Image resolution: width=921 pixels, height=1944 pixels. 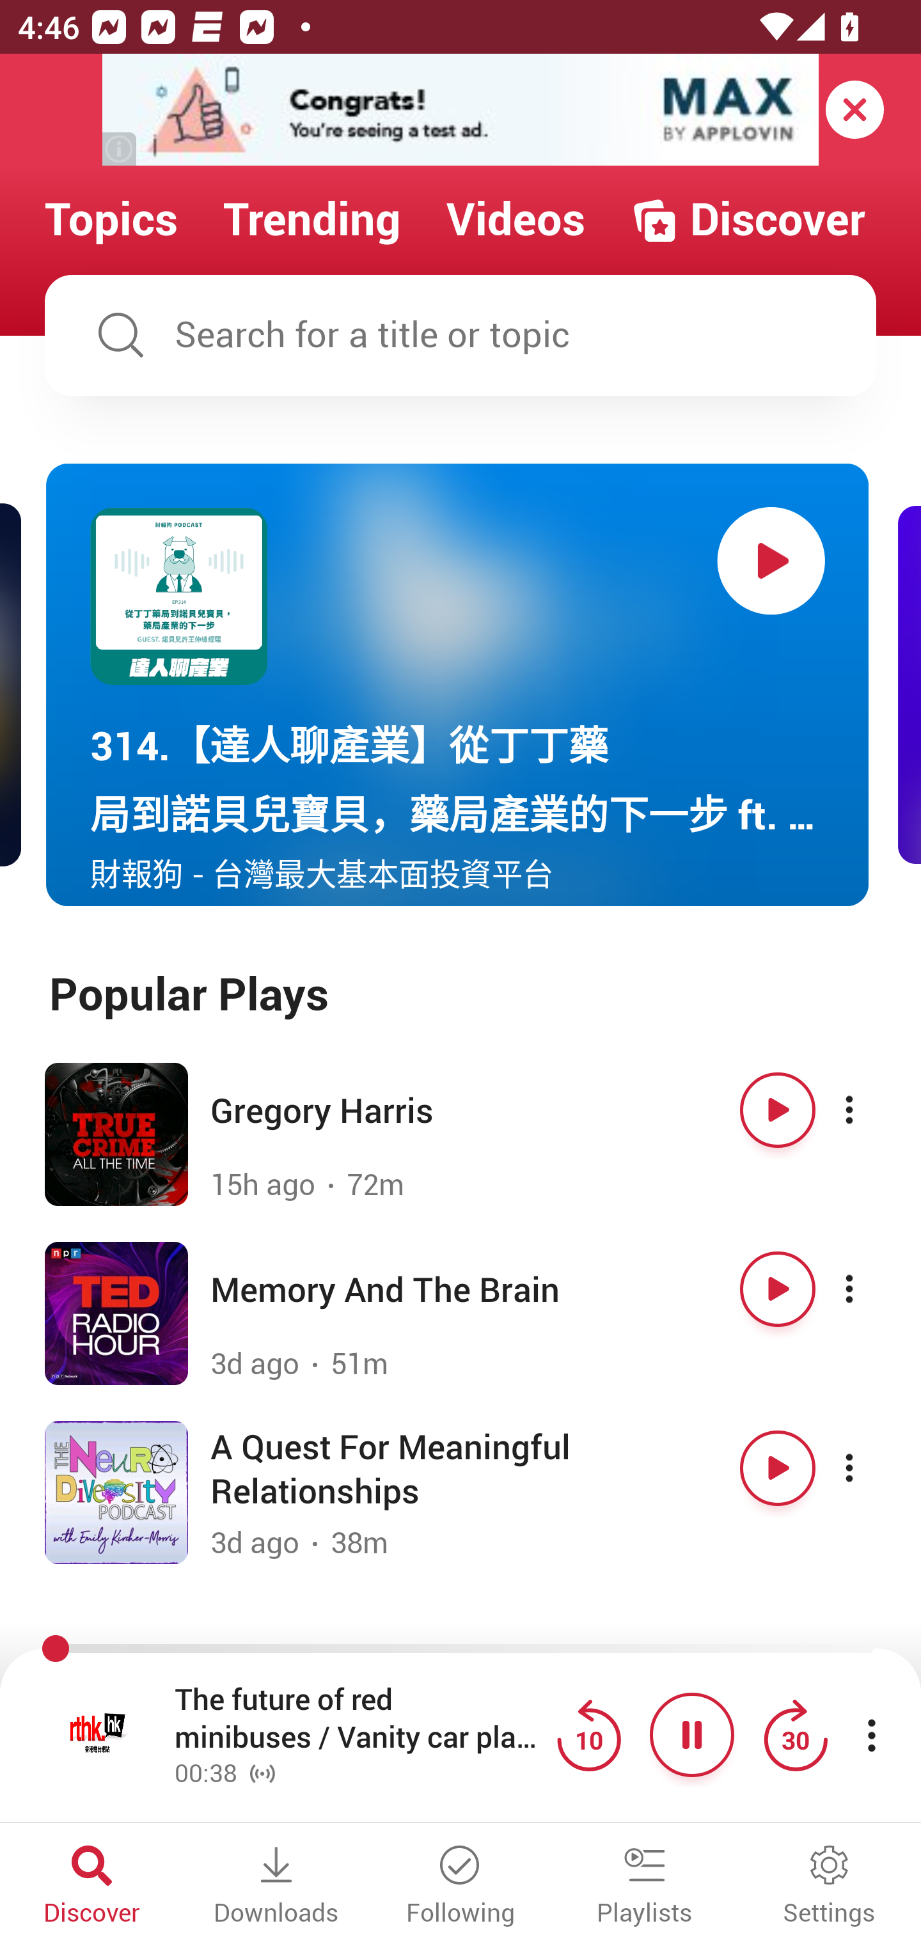 I want to click on Pause button, so click(x=692, y=1734).